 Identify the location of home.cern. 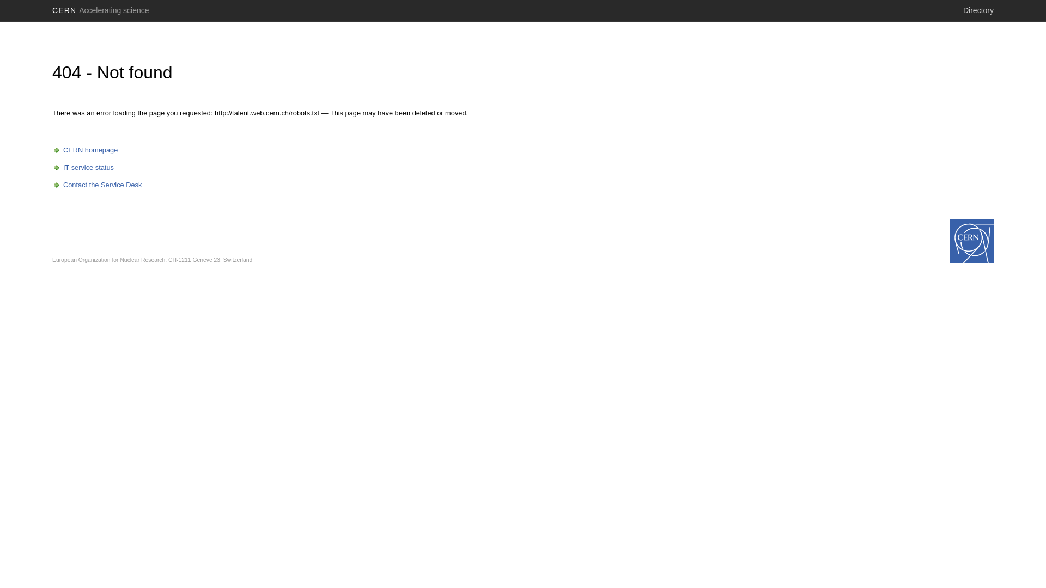
(972, 241).